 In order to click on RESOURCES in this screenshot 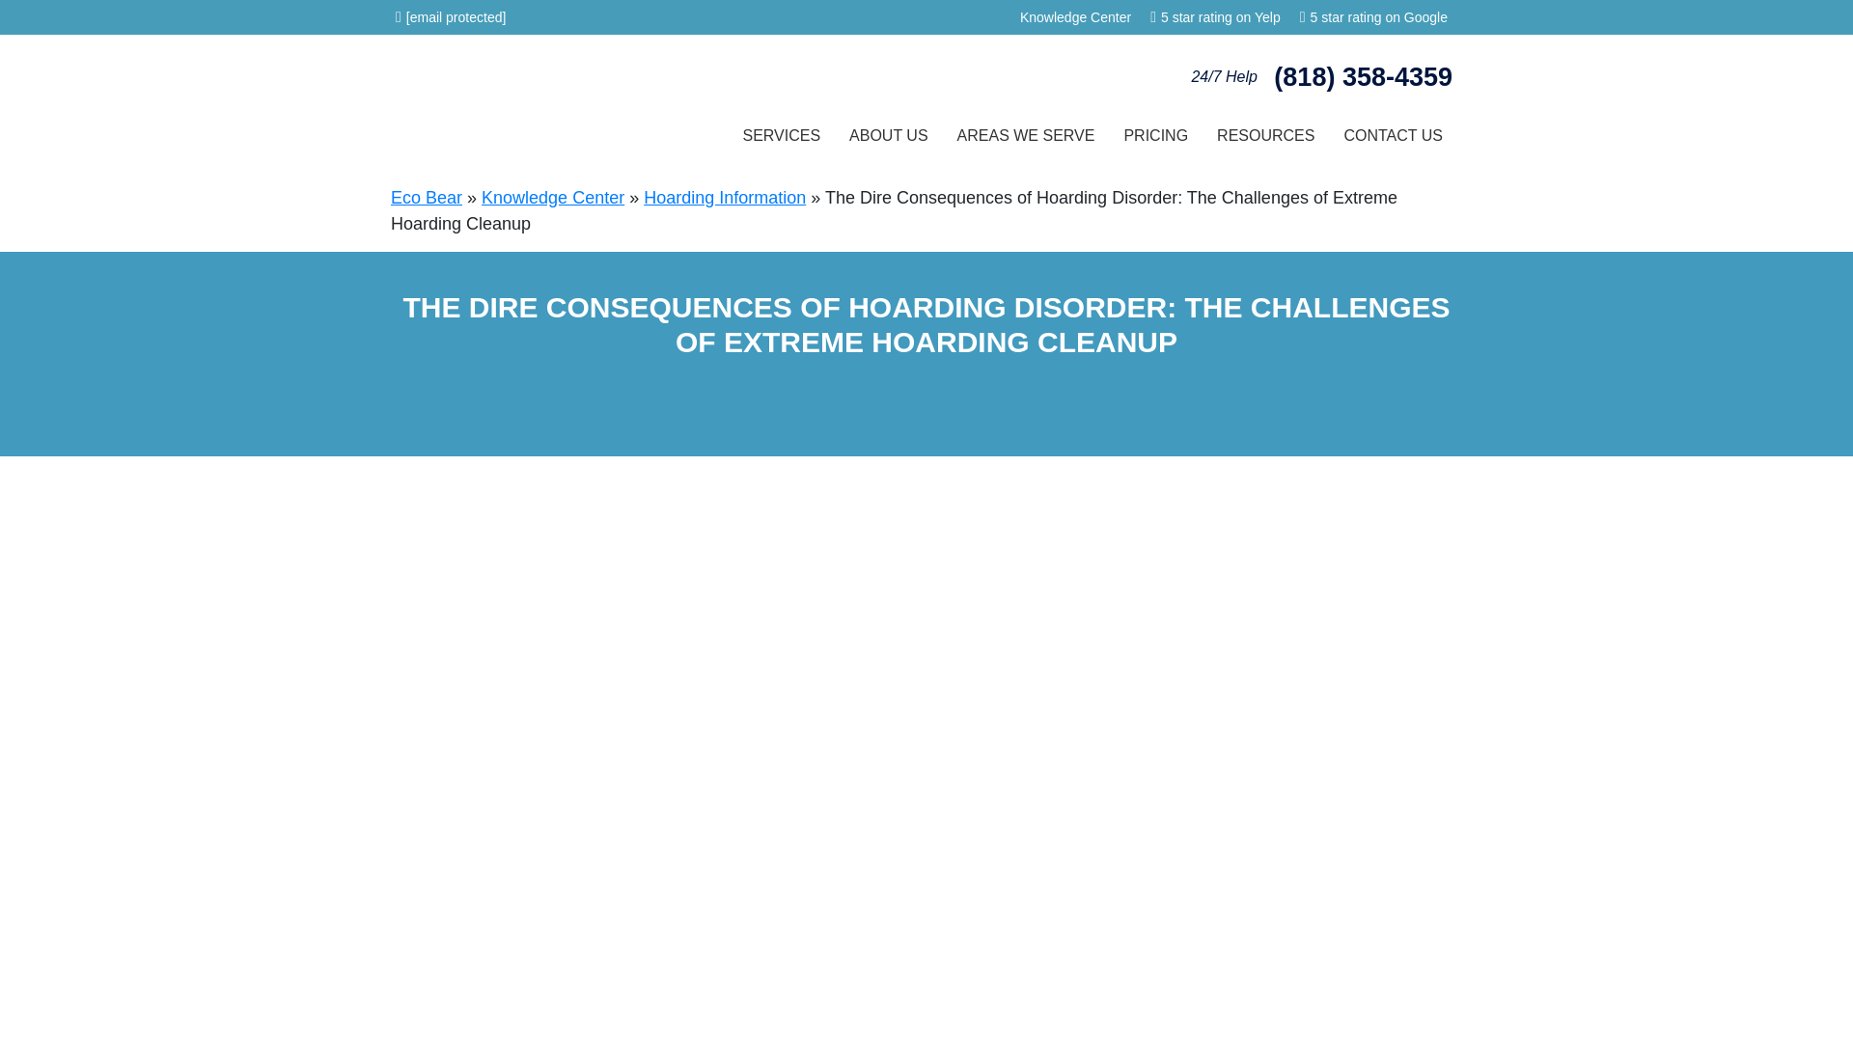, I will do `click(1265, 135)`.